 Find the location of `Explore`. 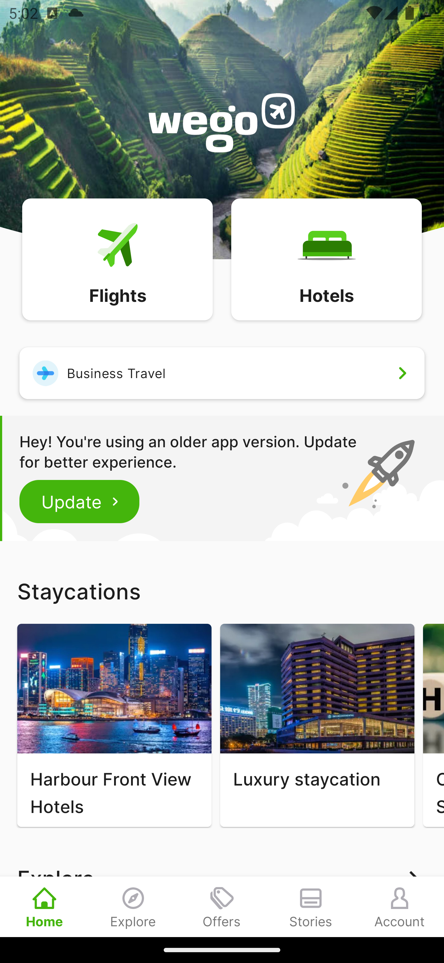

Explore is located at coordinates (133, 907).